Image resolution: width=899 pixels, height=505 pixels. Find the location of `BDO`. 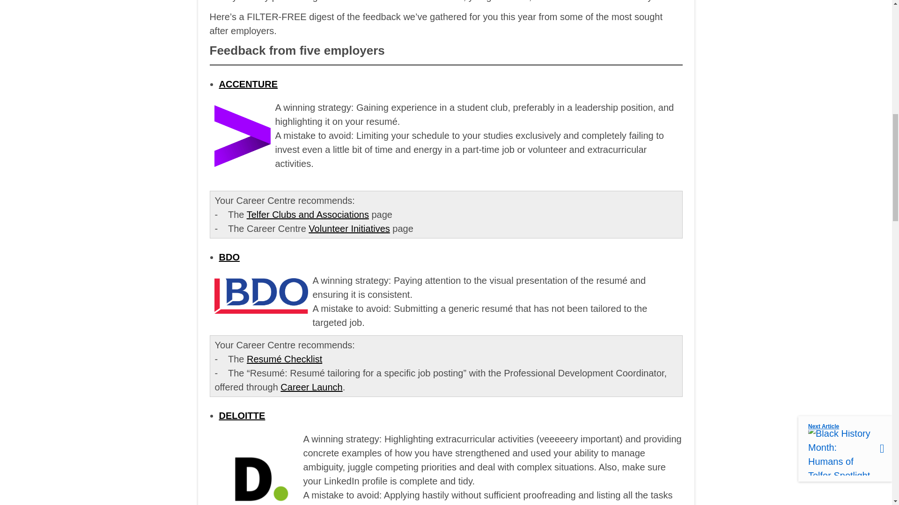

BDO is located at coordinates (229, 256).